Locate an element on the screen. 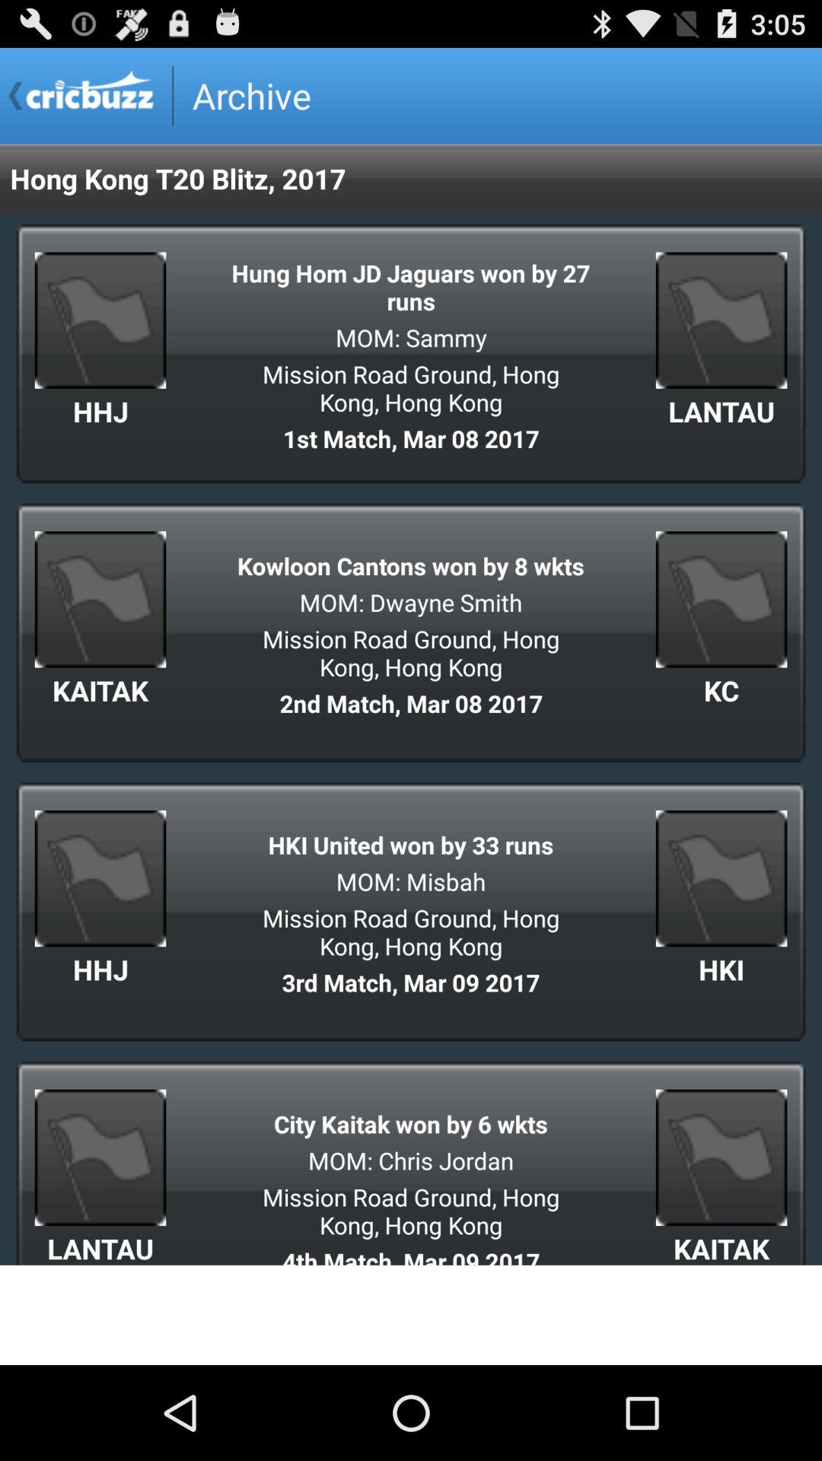 The width and height of the screenshot is (822, 1461). tap item above the mom: sammy icon is located at coordinates (411, 286).